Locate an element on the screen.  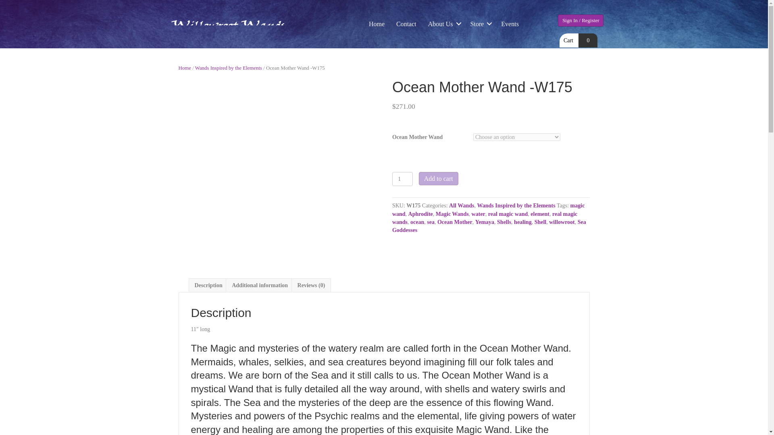
Wands Inspired by the Elements is located at coordinates (228, 68).